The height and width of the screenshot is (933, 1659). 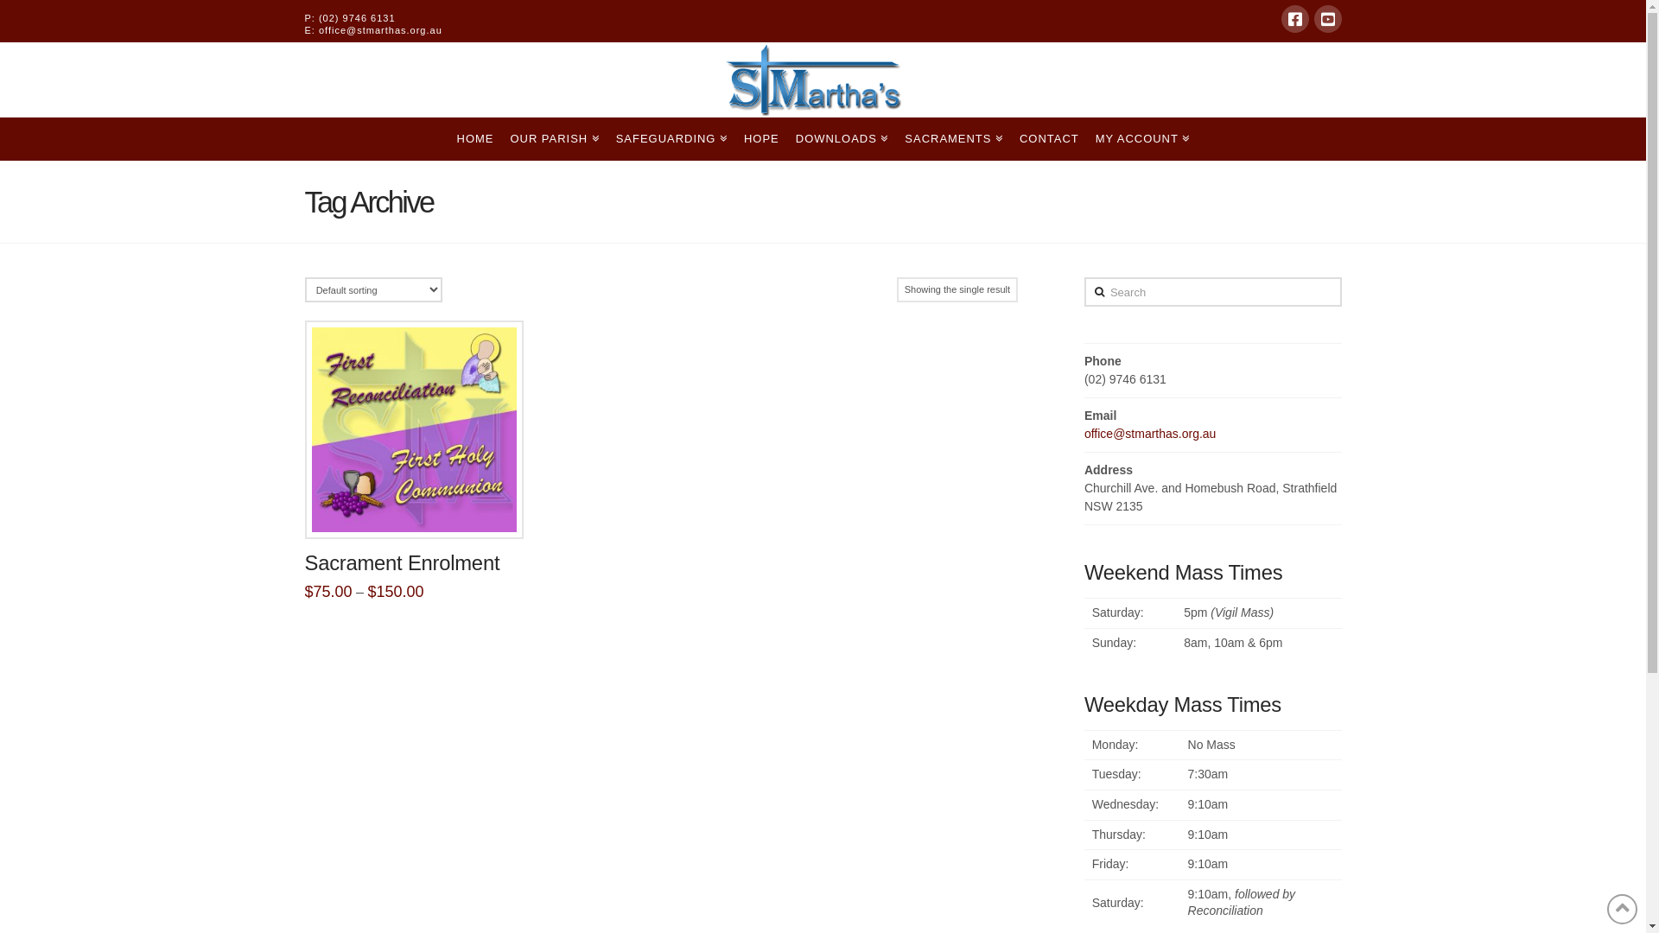 I want to click on HOPE, so click(x=761, y=139).